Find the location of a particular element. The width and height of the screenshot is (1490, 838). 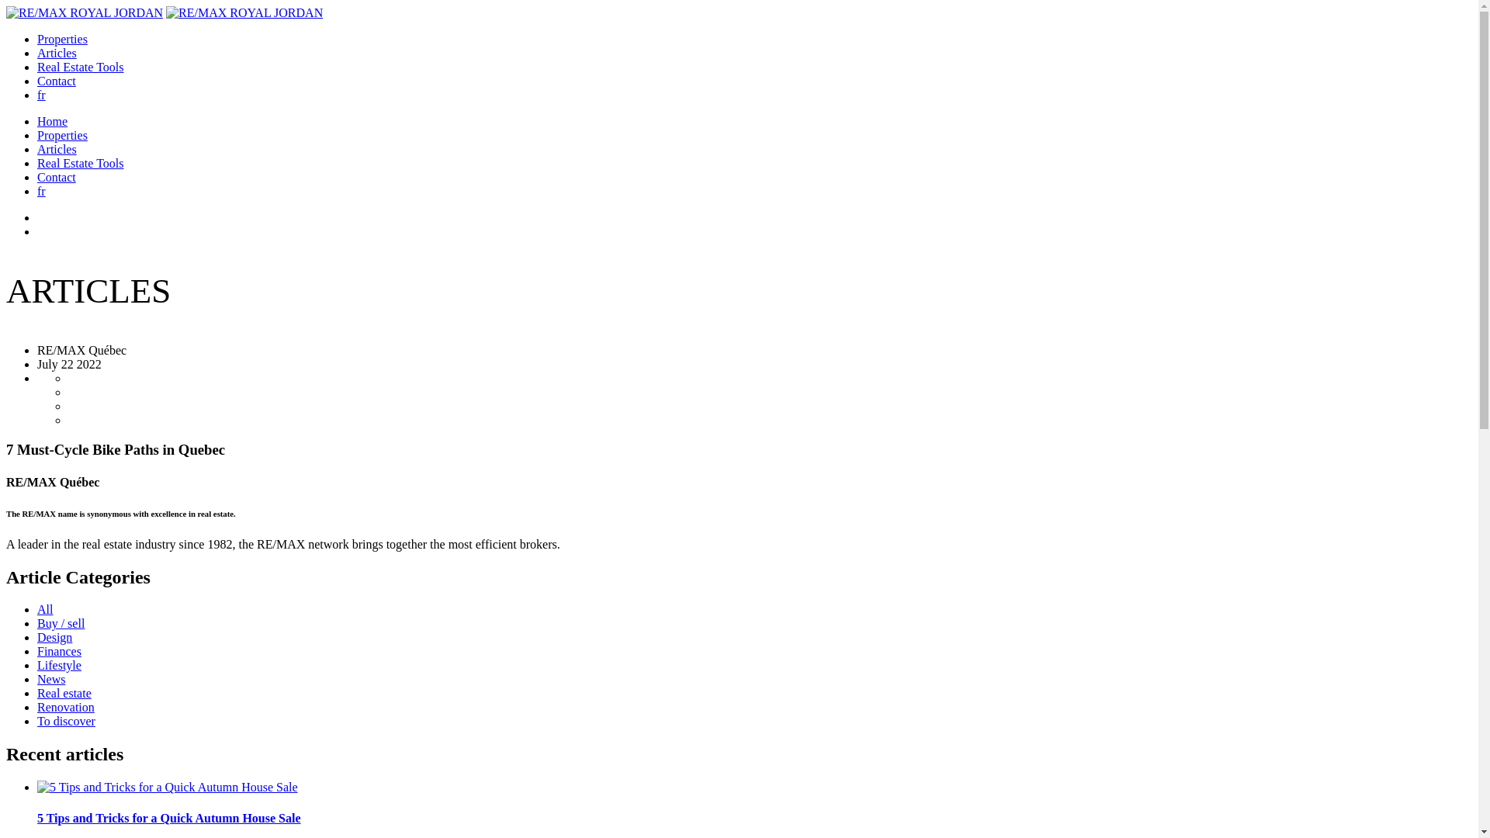

Home is located at coordinates (53, 121).